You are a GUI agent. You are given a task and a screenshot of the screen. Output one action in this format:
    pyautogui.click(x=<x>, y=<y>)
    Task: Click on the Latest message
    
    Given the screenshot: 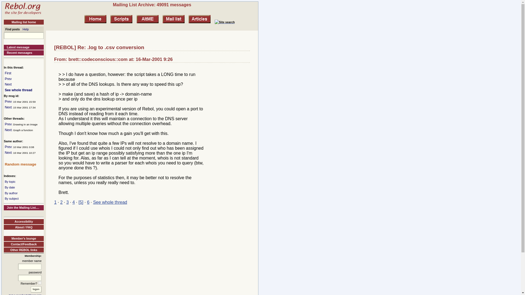 What is the action you would take?
    pyautogui.click(x=24, y=47)
    